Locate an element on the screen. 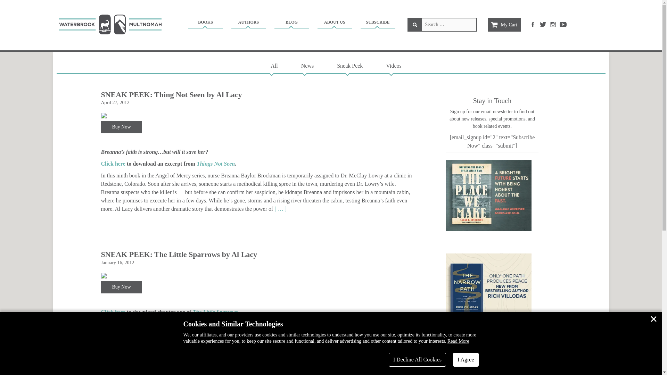 The width and height of the screenshot is (667, 375). BLOG is located at coordinates (291, 23).